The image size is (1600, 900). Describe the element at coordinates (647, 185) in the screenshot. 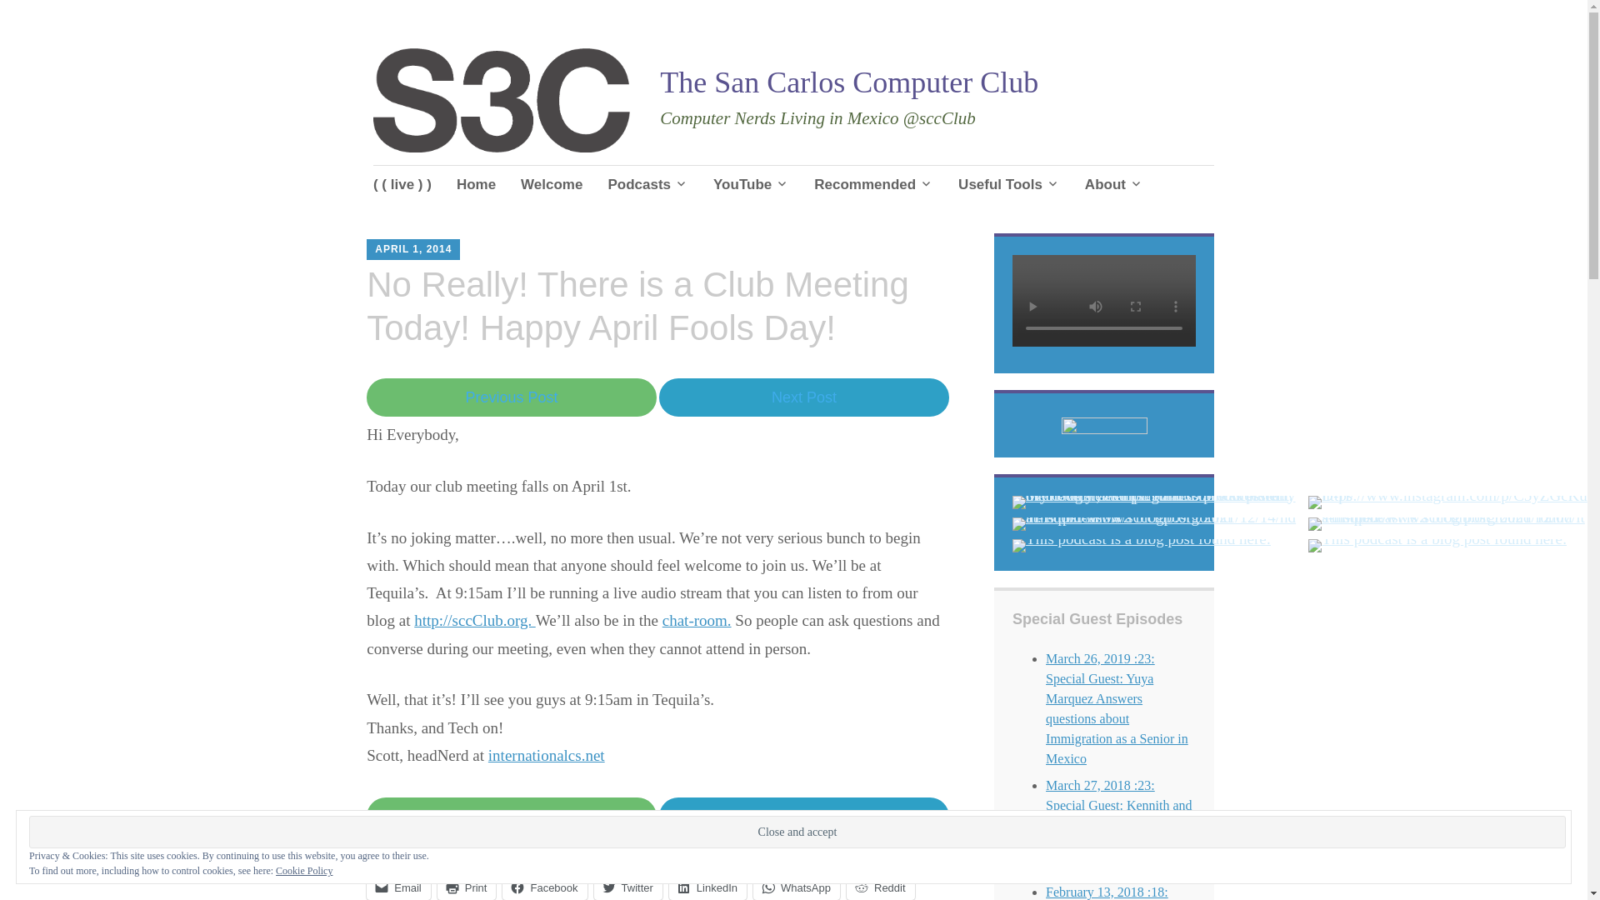

I see `Podcasts` at that location.